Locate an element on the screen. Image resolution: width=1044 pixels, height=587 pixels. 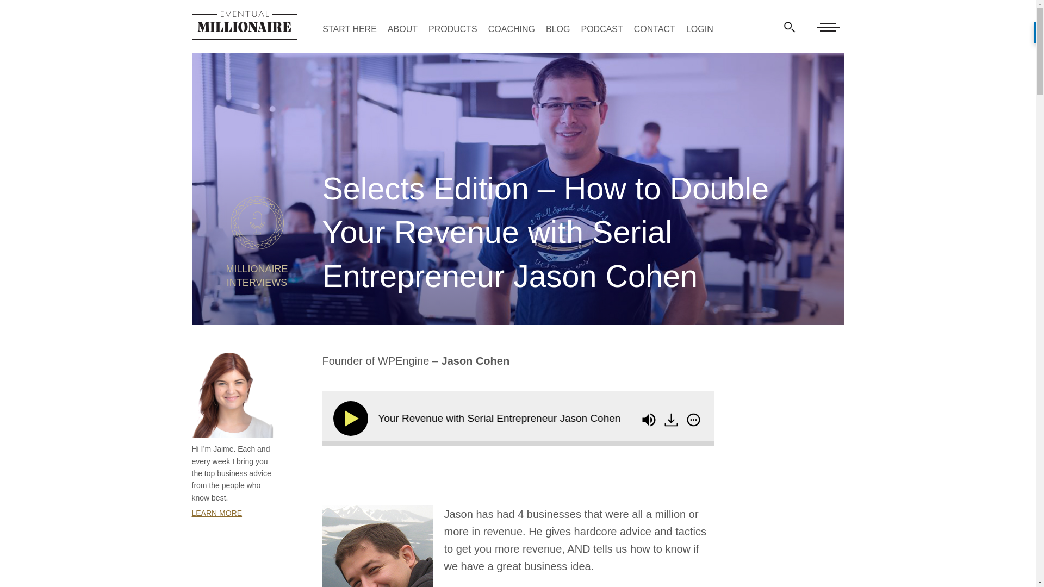
More is located at coordinates (693, 420).